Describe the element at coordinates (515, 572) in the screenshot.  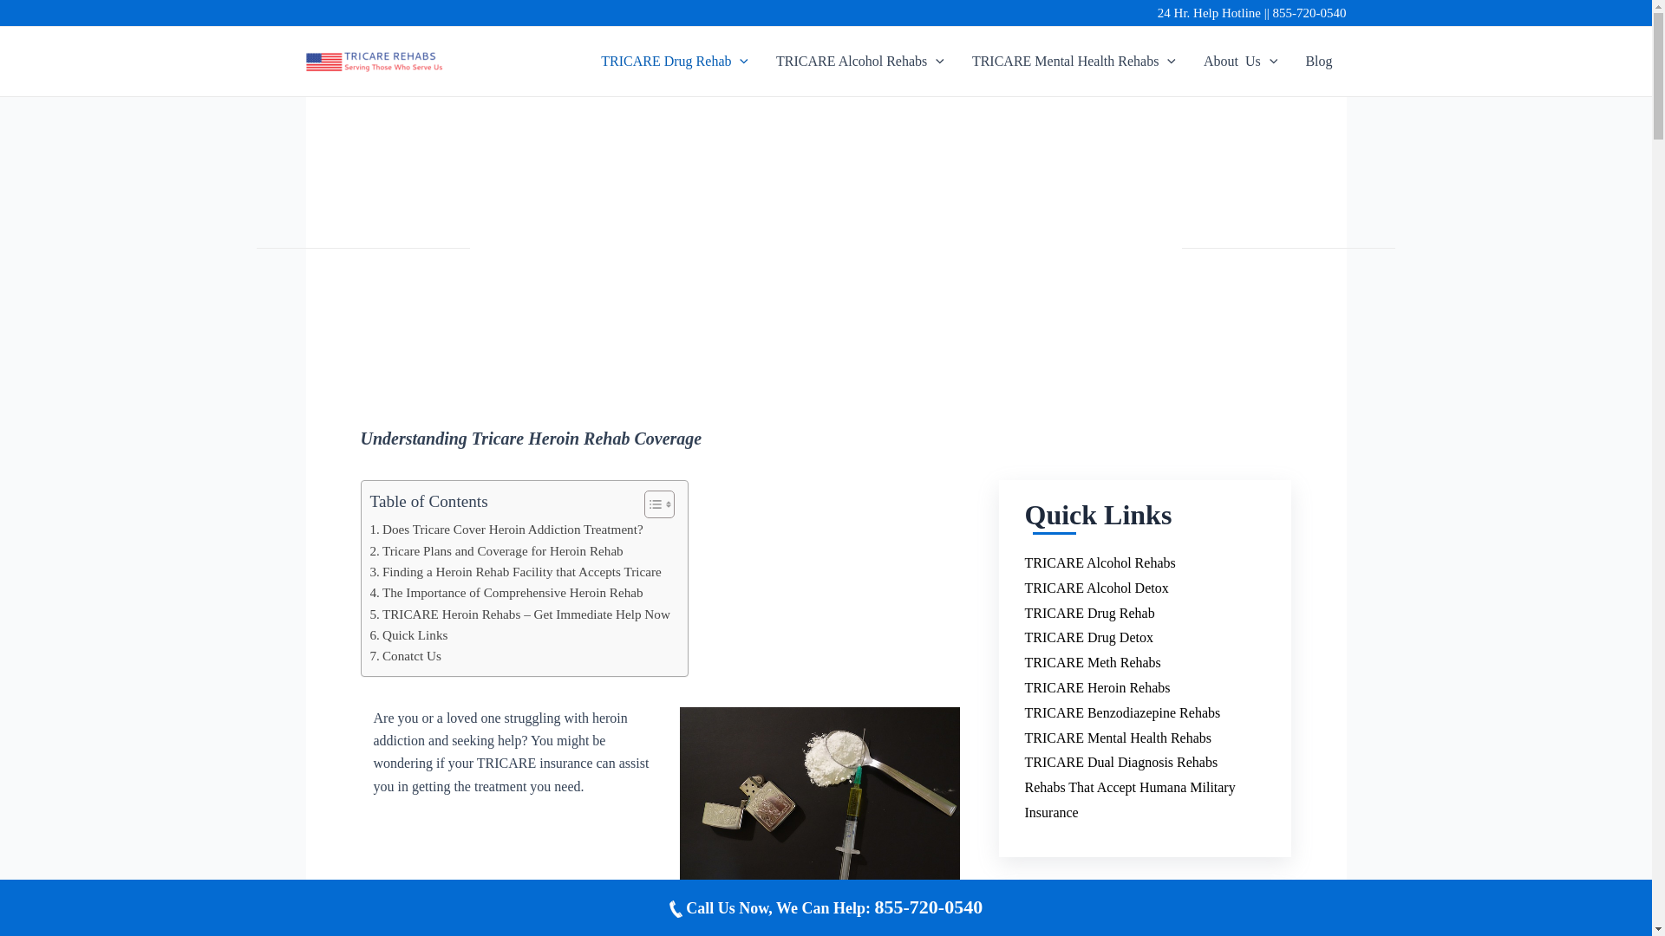
I see `Finding a Heroin Rehab Facility that Accepts Tricare` at that location.